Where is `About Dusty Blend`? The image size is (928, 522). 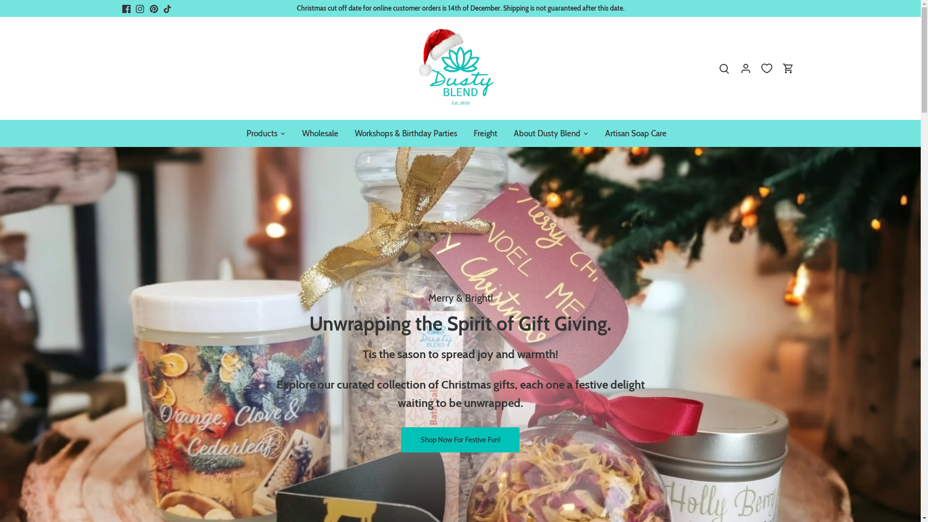 About Dusty Blend is located at coordinates (547, 133).